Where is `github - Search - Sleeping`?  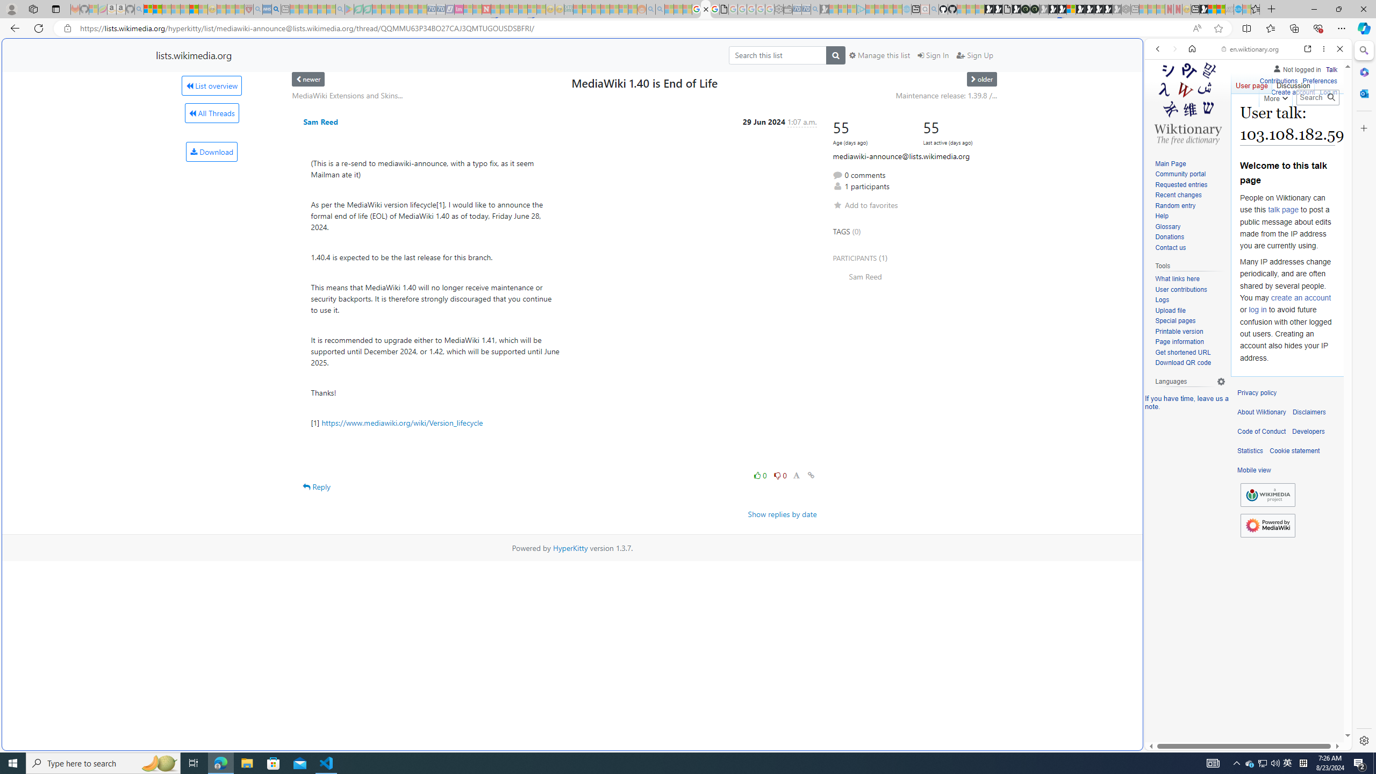 github - Search - Sleeping is located at coordinates (934, 9).